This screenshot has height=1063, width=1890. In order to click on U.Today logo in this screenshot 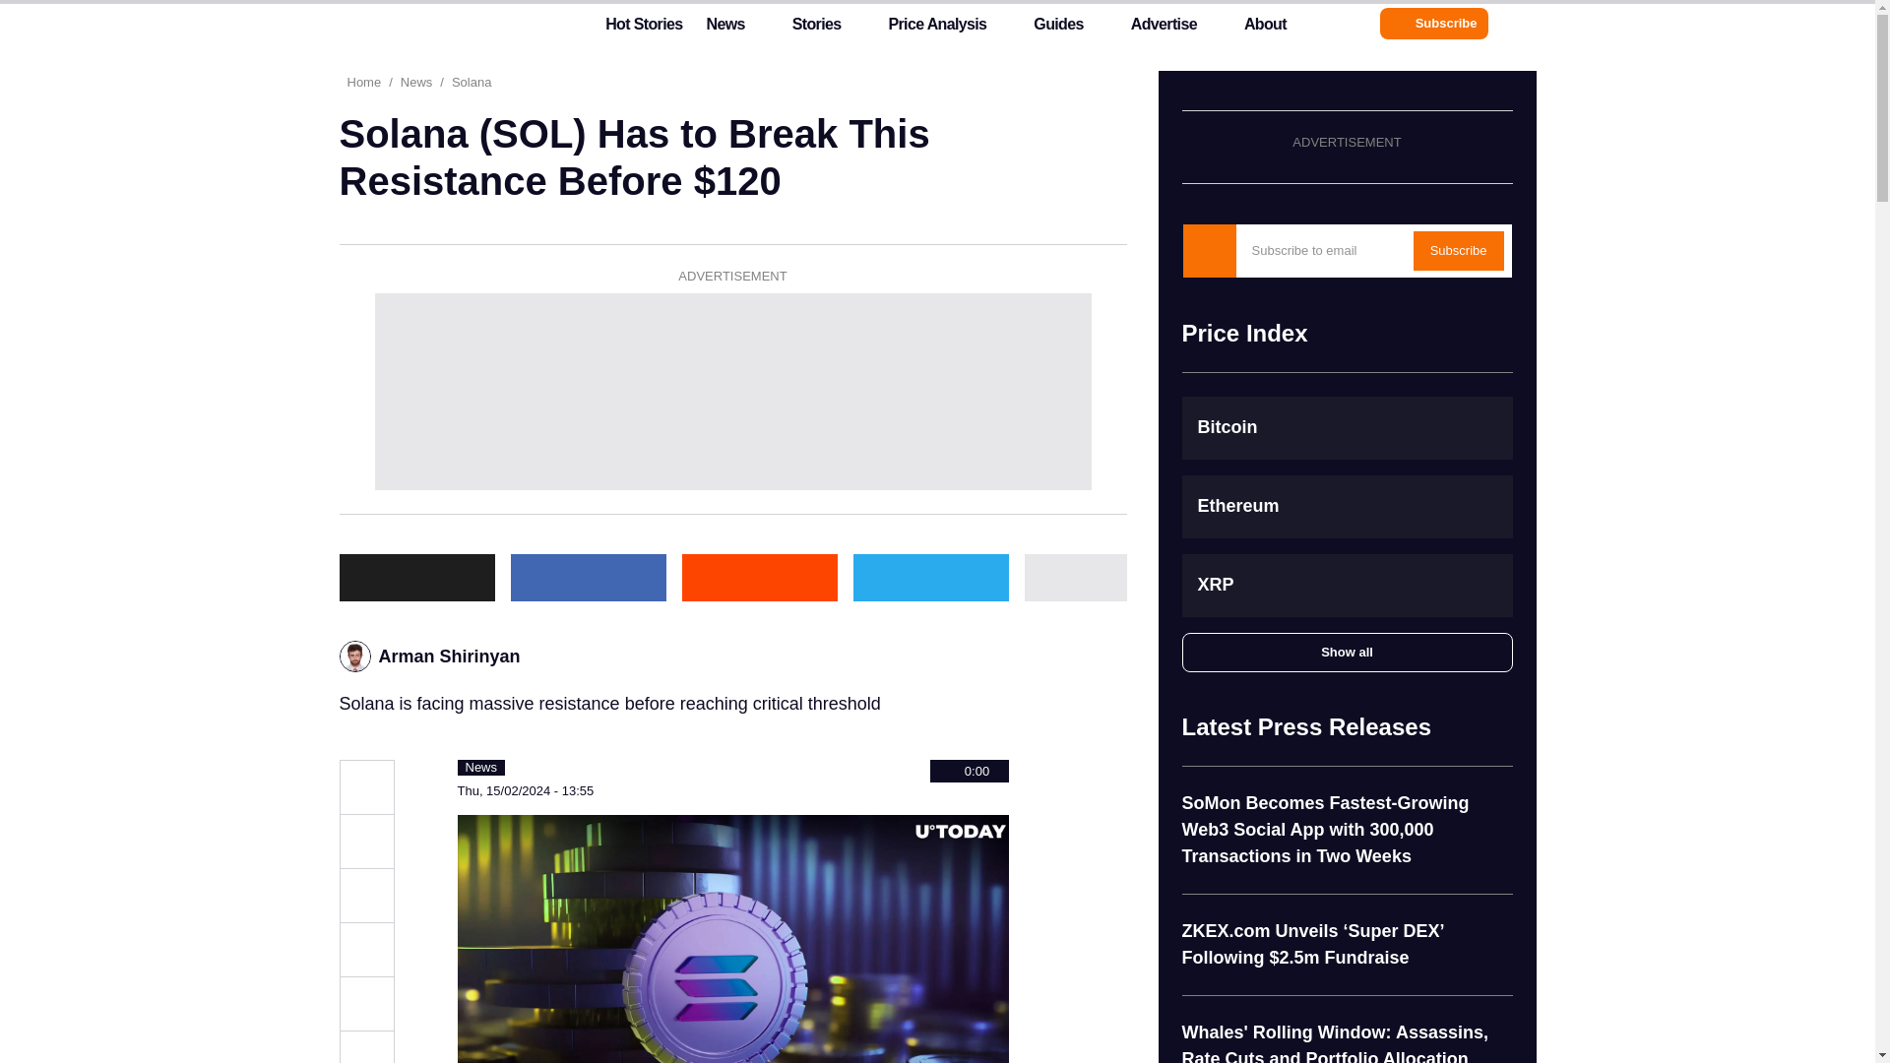, I will do `click(430, 23)`.